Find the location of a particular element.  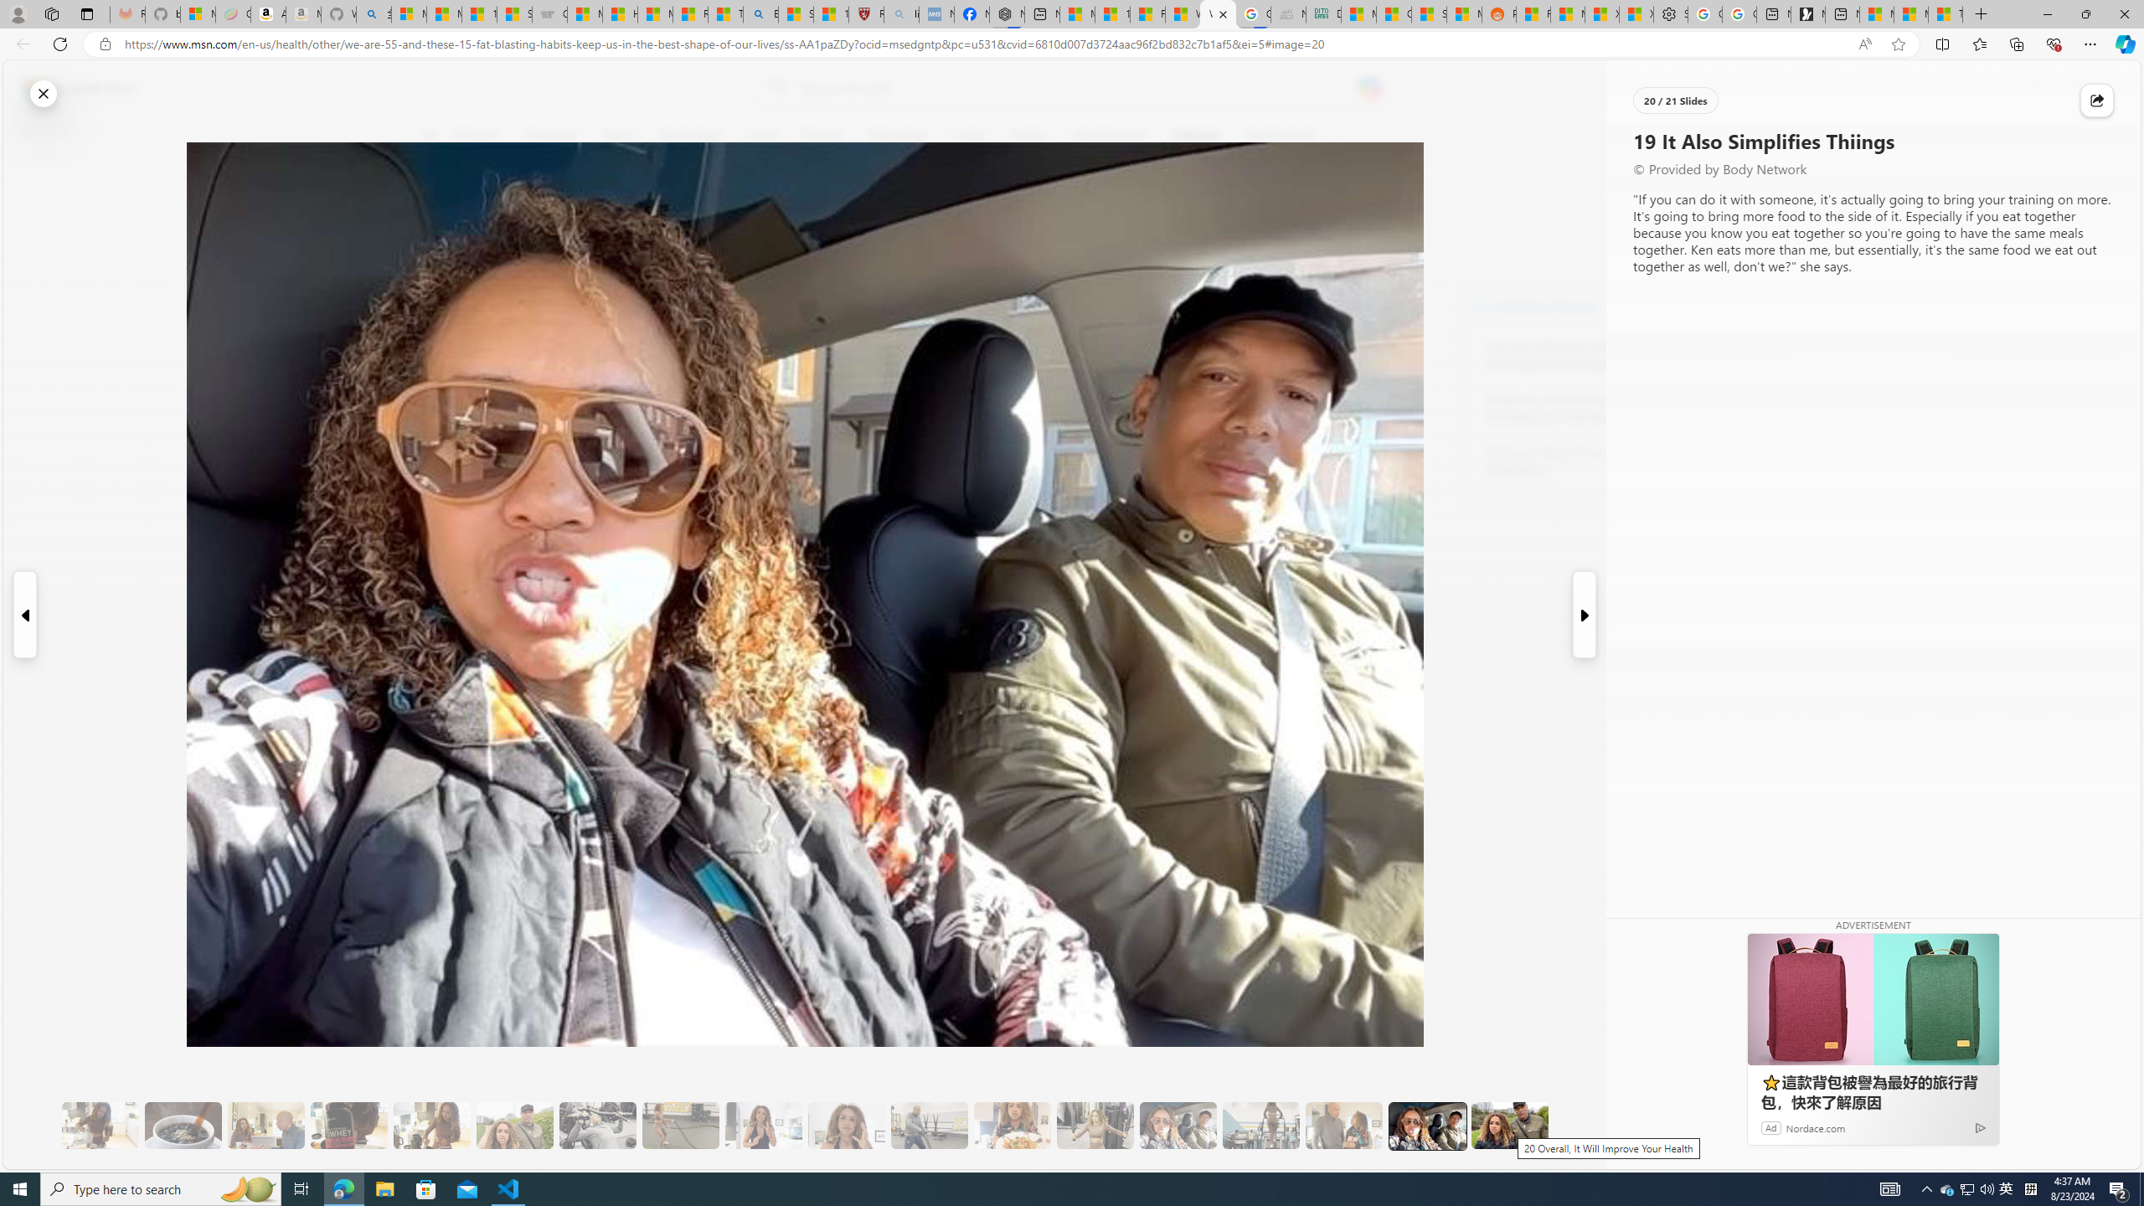

Robert H. Shmerling, MD - Harvard Health is located at coordinates (867, 14).